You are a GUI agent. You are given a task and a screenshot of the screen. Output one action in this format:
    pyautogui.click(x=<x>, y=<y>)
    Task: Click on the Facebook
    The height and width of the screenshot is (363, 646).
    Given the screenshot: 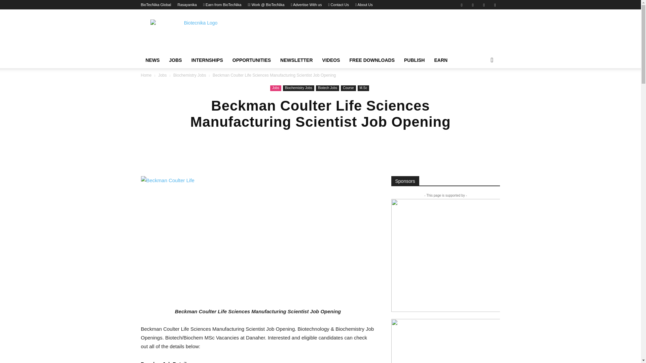 What is the action you would take?
    pyautogui.click(x=462, y=5)
    